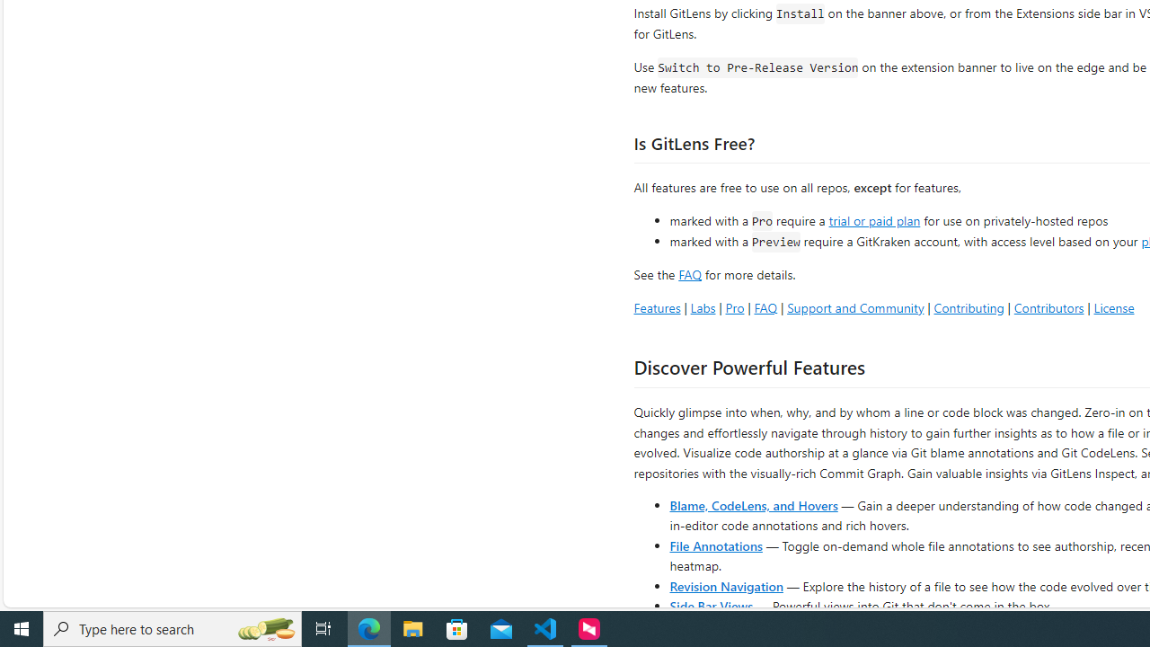  I want to click on Support and Community, so click(855, 307).